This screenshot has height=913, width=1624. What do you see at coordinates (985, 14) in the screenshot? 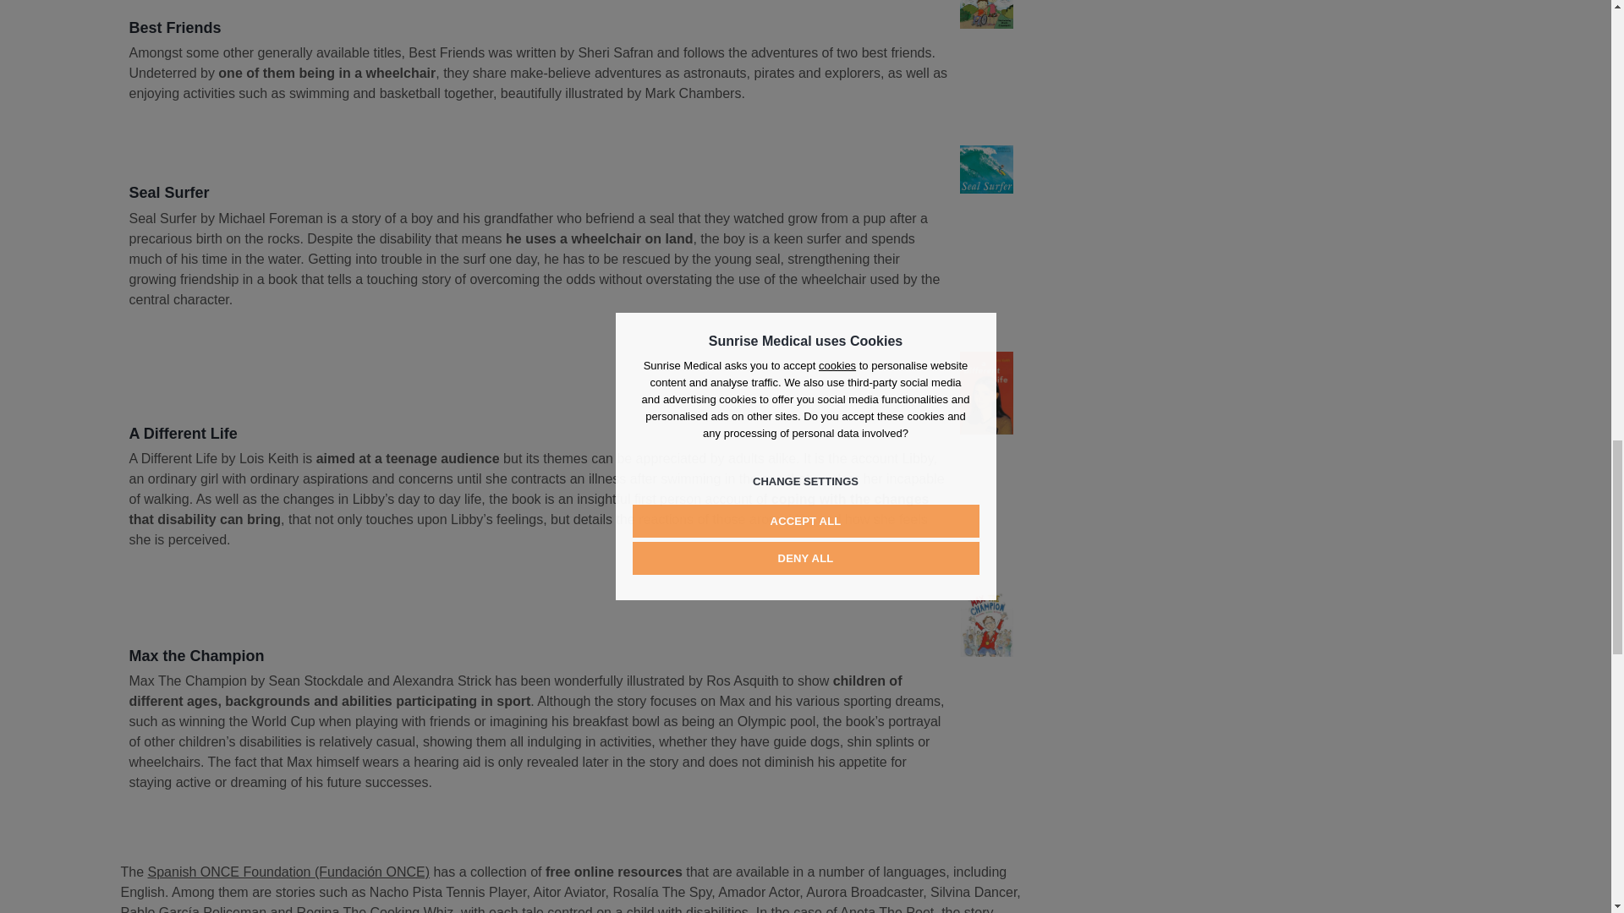
I see `best-friends.jpg` at bounding box center [985, 14].